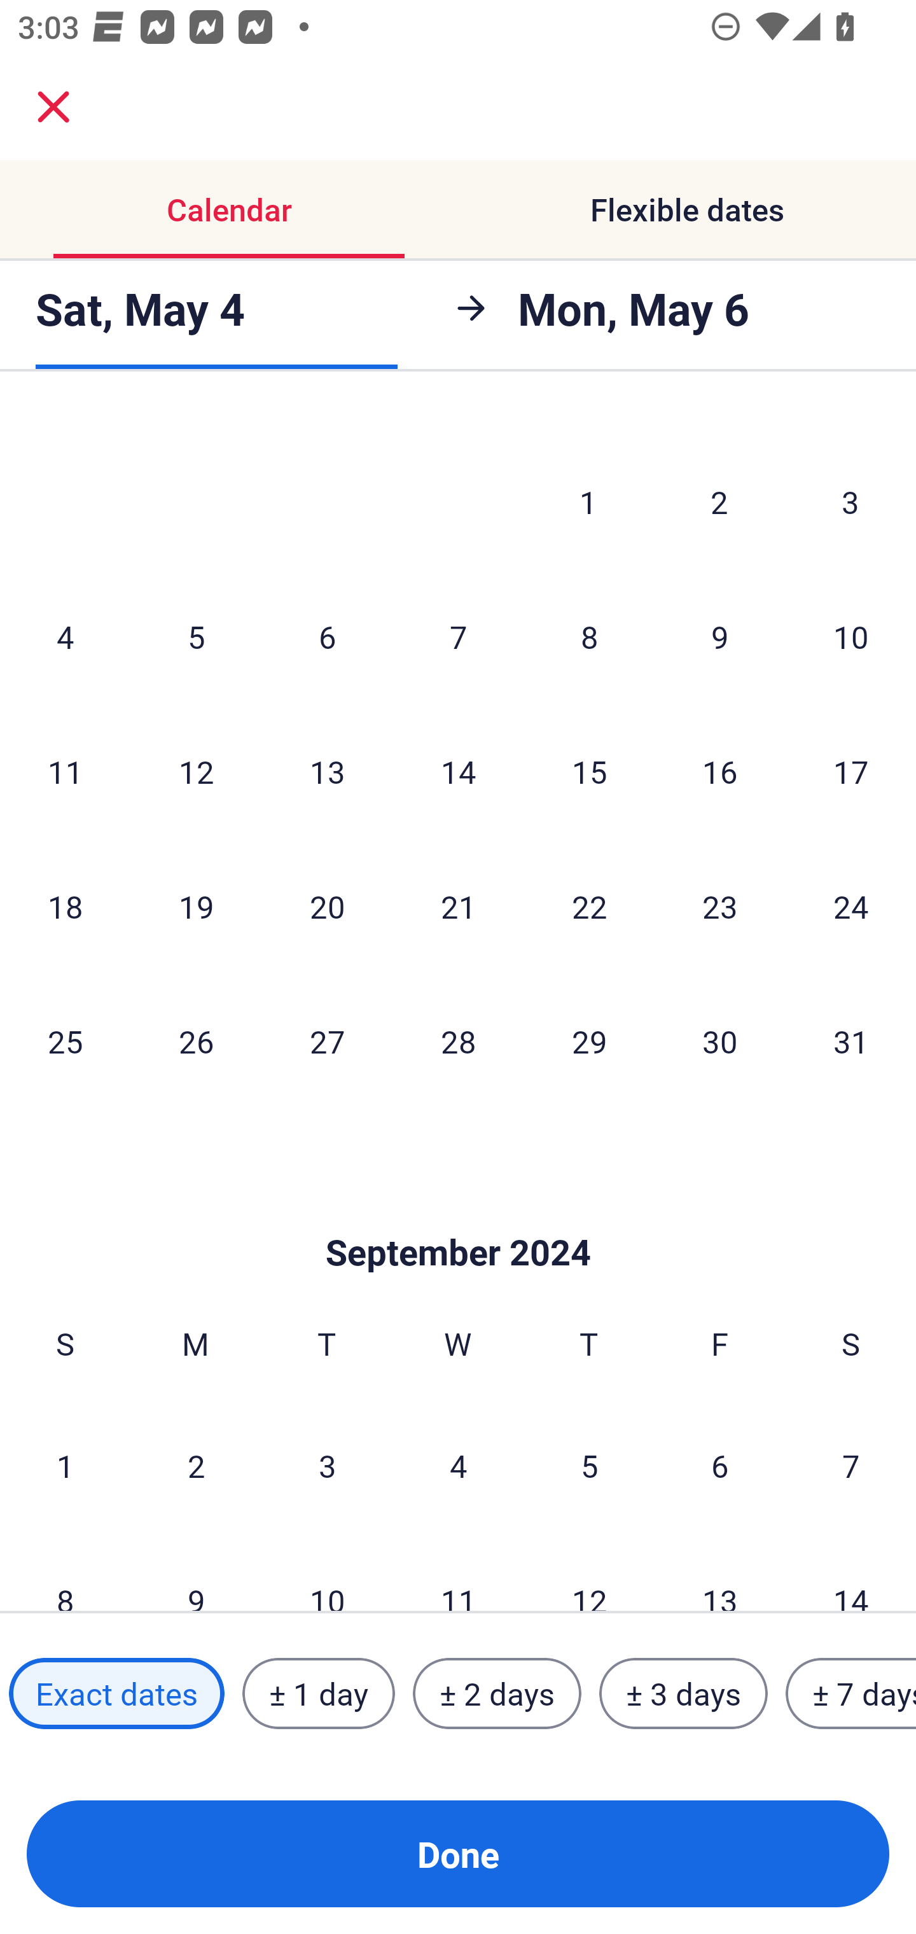 Image resolution: width=916 pixels, height=1934 pixels. What do you see at coordinates (497, 1693) in the screenshot?
I see `± 2 days` at bounding box center [497, 1693].